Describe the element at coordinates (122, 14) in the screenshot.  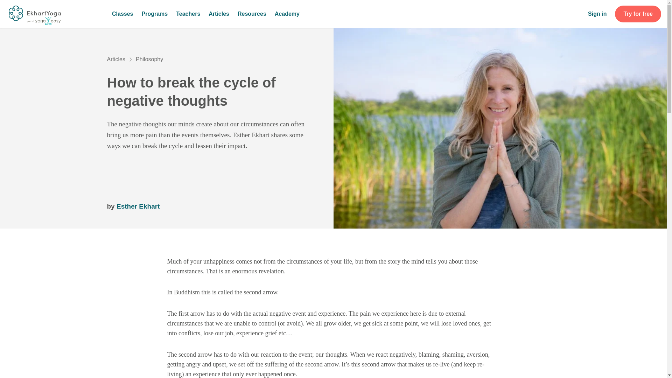
I see `Classes` at that location.